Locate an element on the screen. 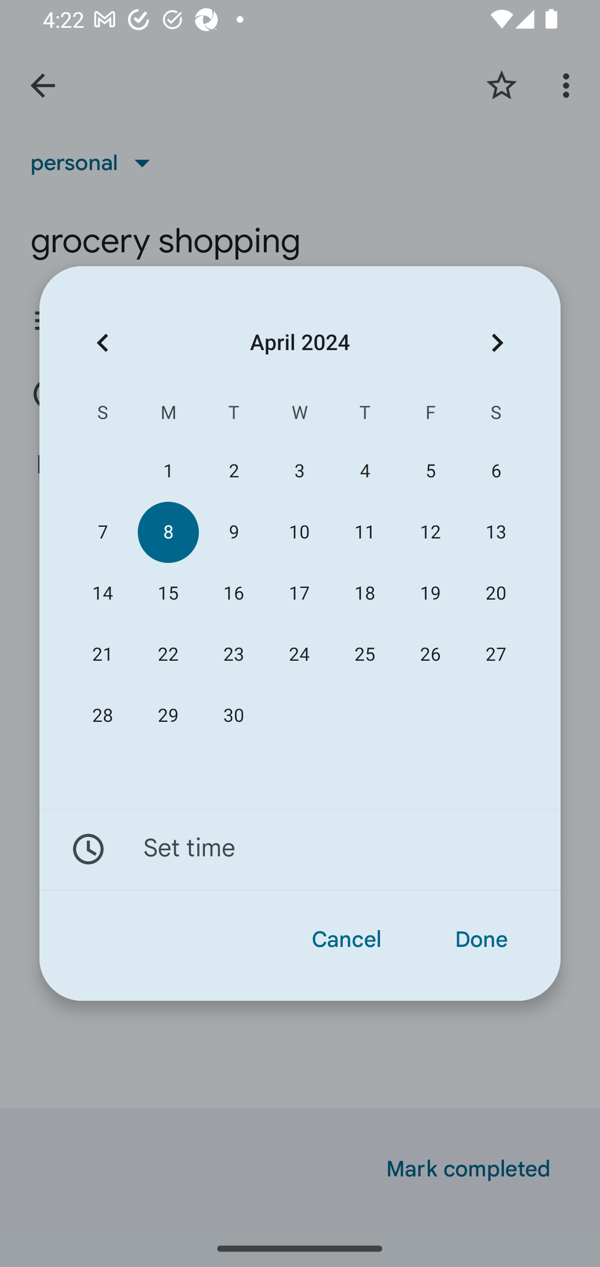  19 19 April 2024 is located at coordinates (430, 593).